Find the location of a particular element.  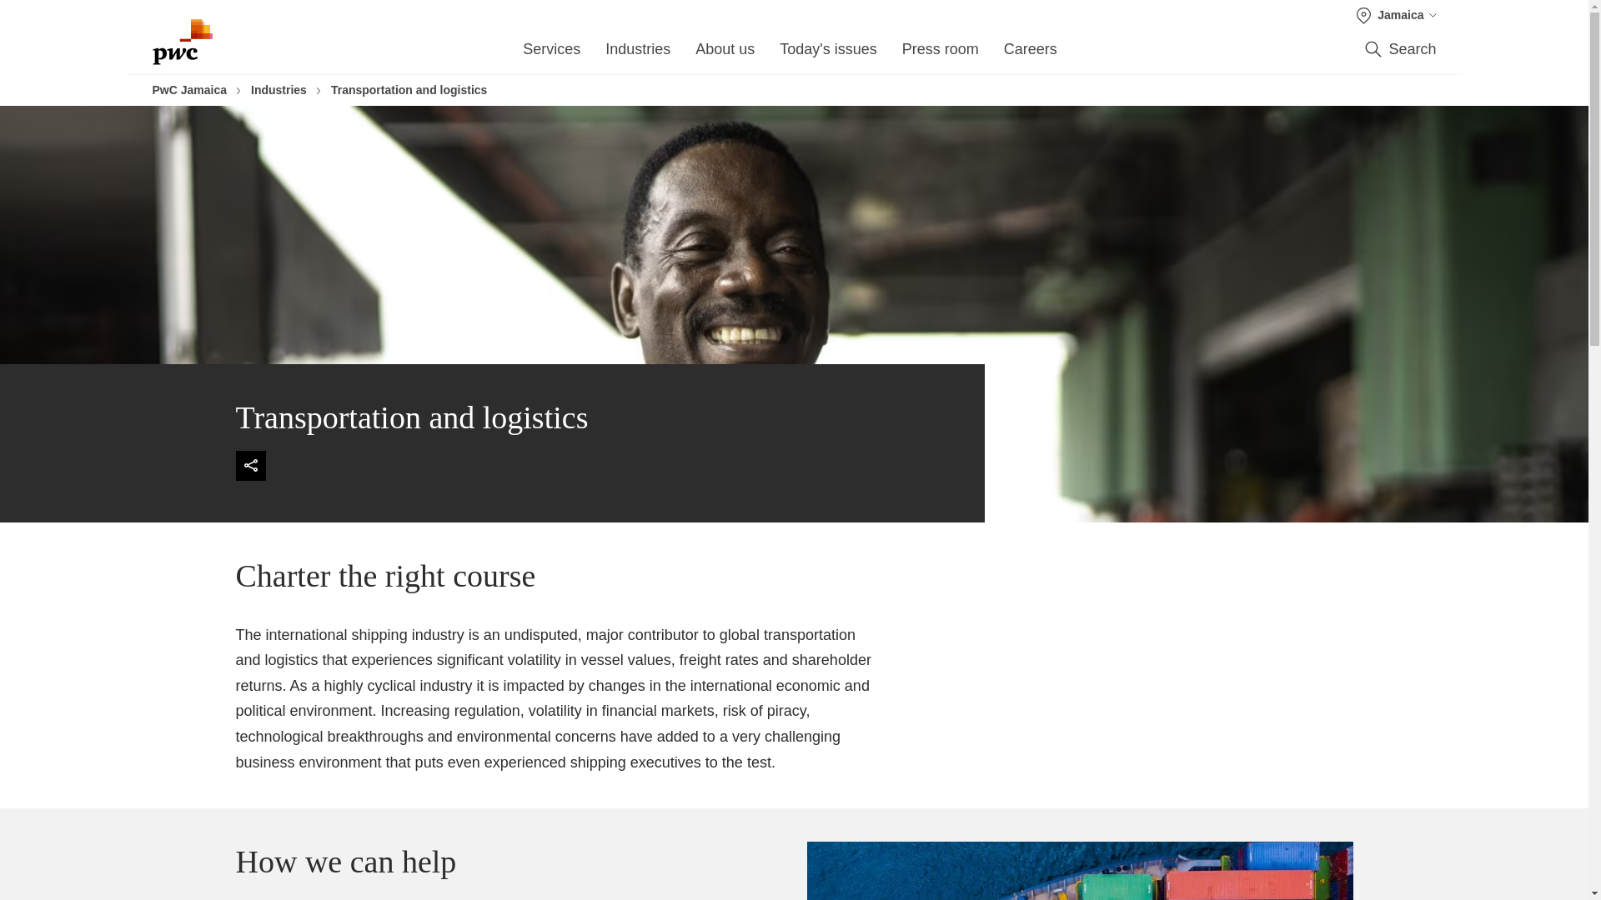

Services is located at coordinates (551, 54).